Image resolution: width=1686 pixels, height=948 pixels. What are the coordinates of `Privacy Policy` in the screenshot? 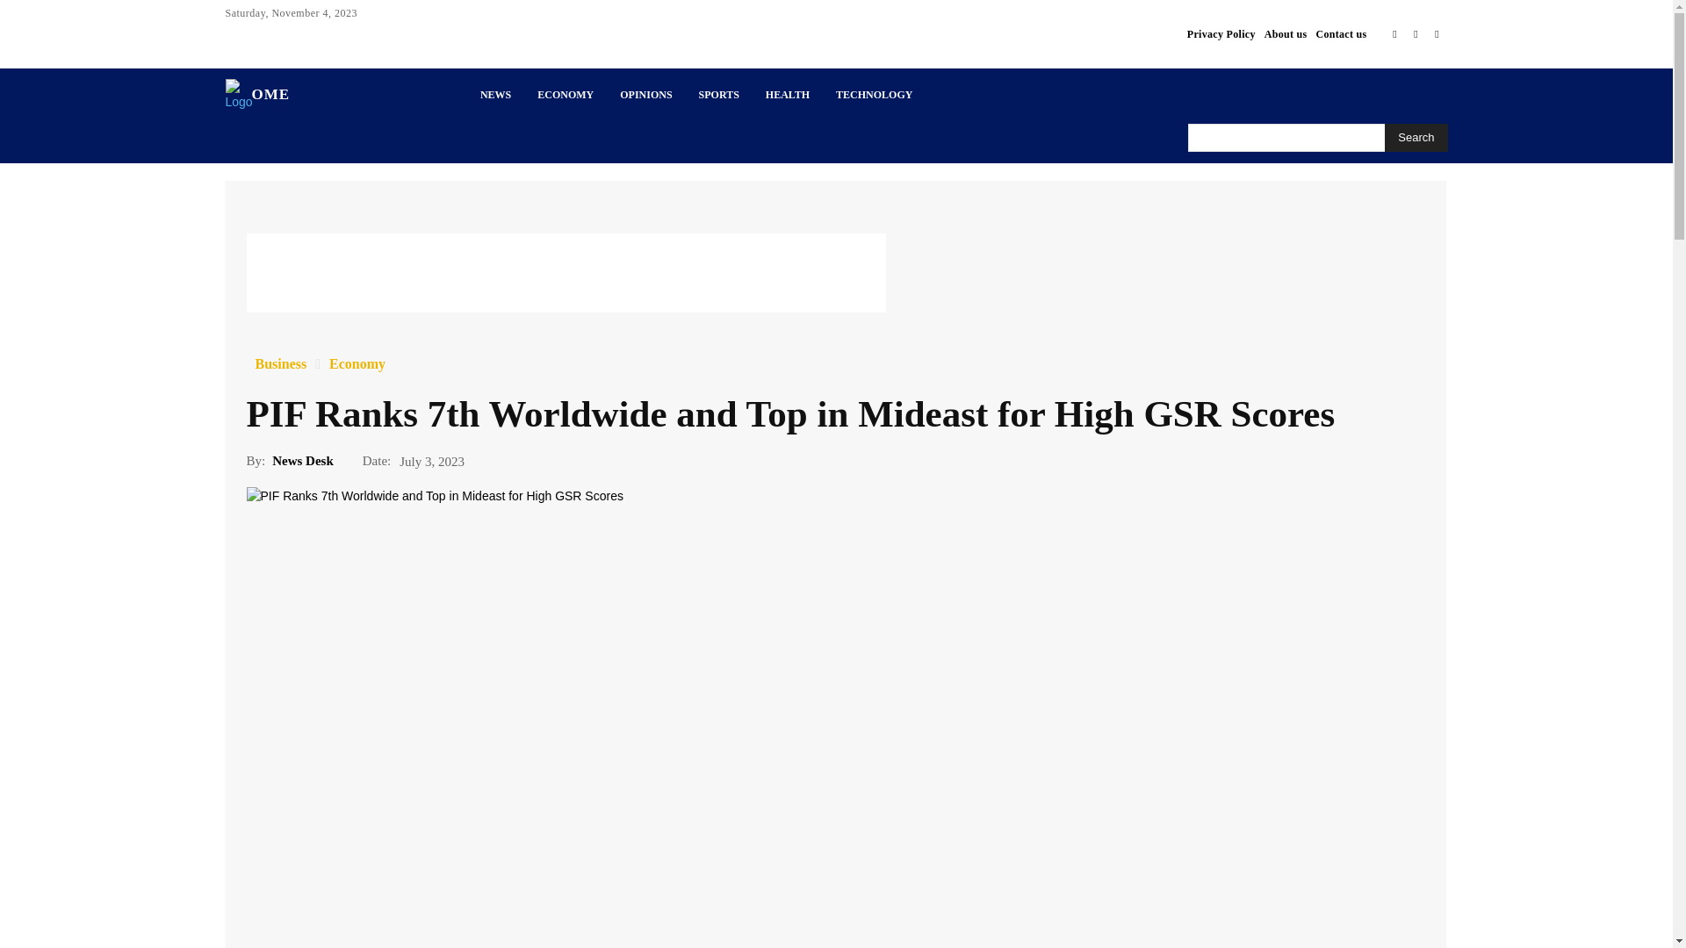 It's located at (1221, 33).